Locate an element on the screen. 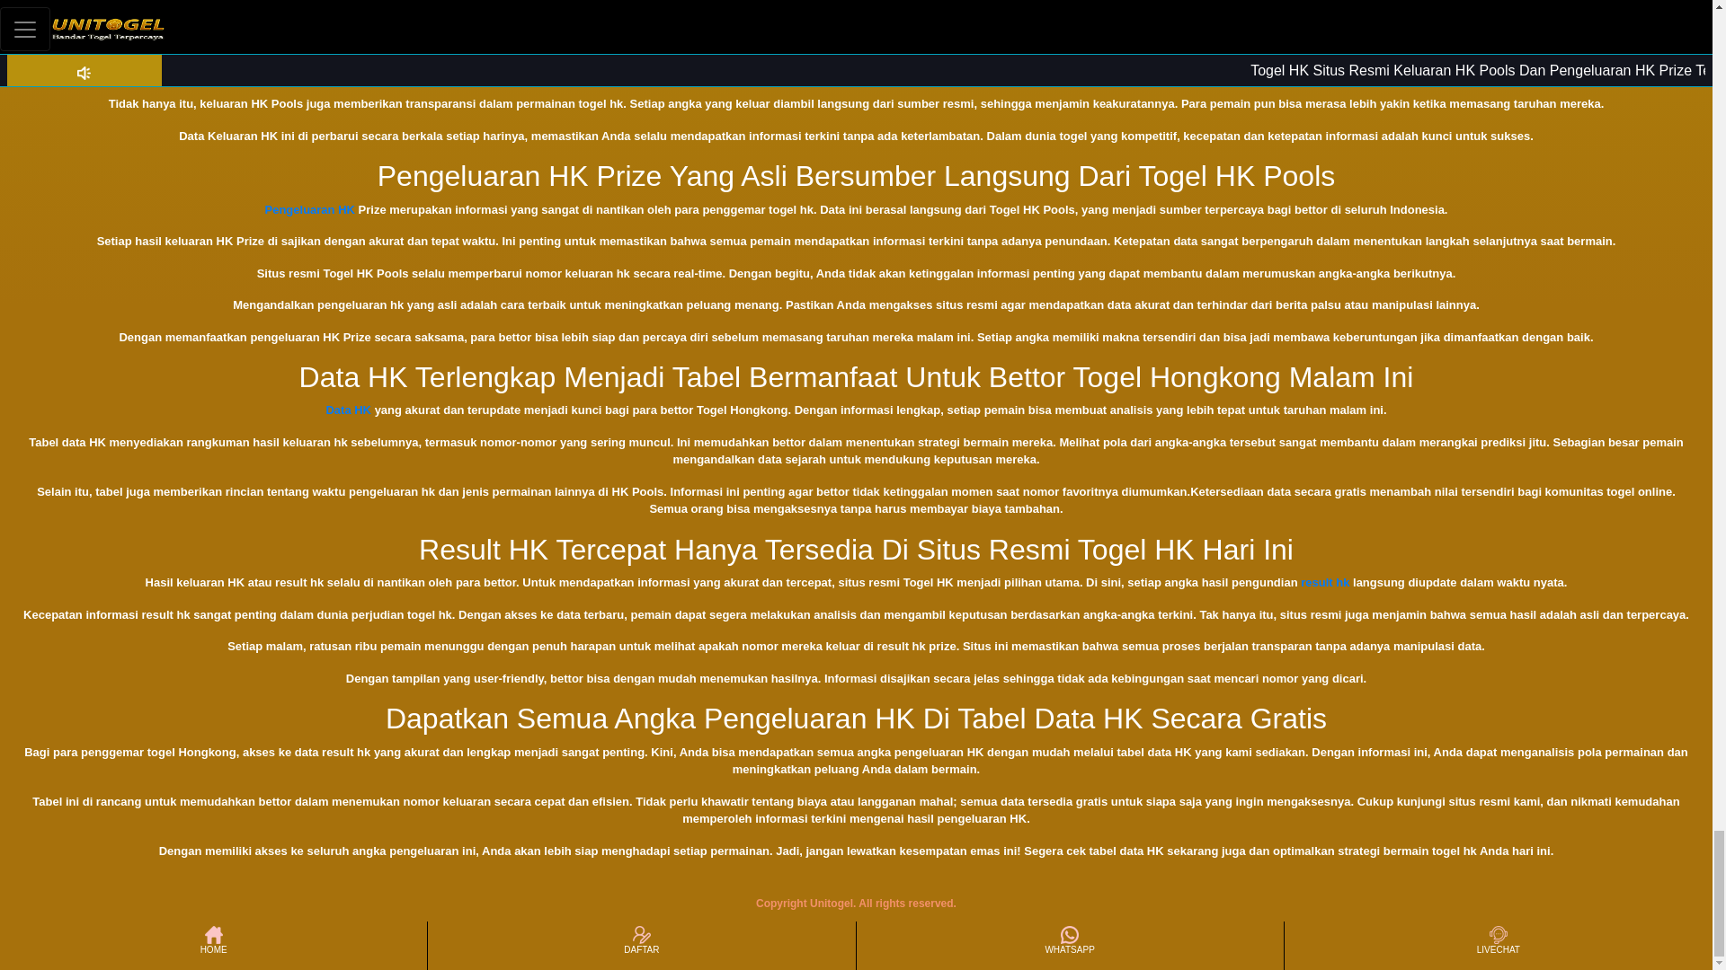 The image size is (1726, 970). Keluaran HK is located at coordinates (288, 40).